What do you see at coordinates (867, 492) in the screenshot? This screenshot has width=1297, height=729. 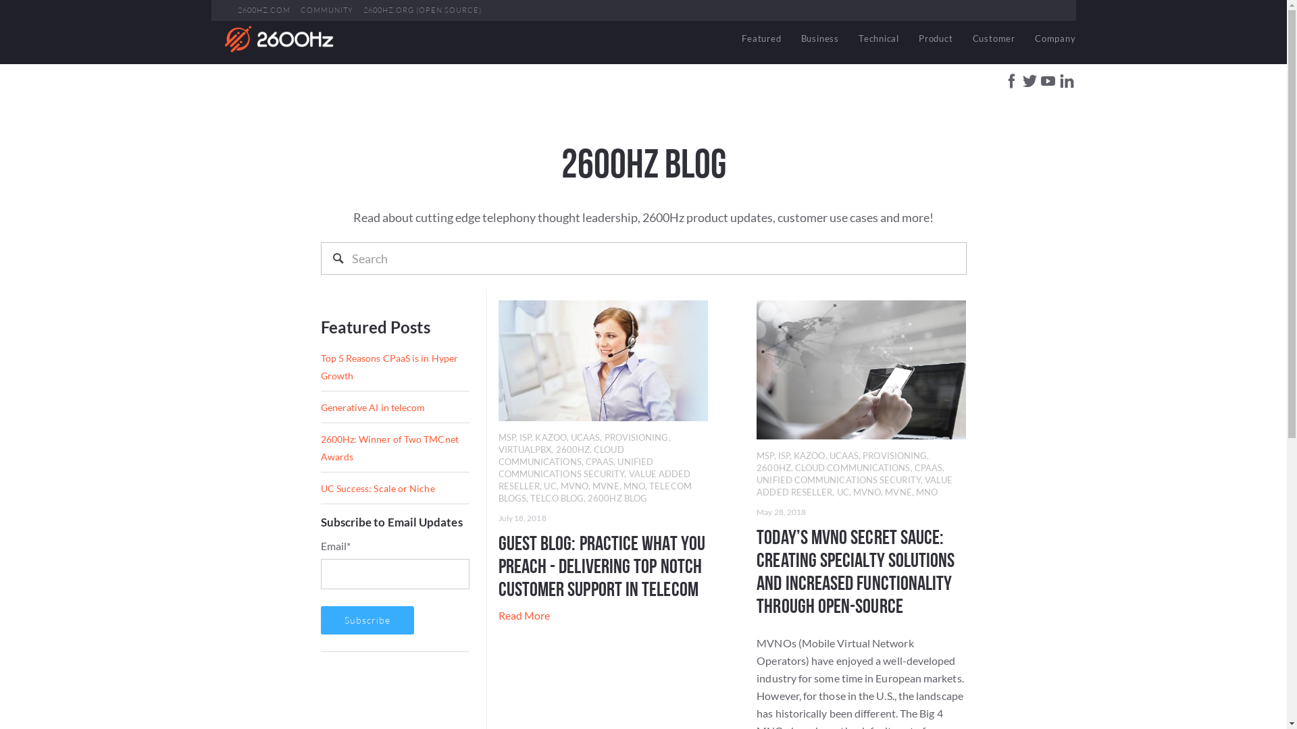 I see `MVNO` at bounding box center [867, 492].